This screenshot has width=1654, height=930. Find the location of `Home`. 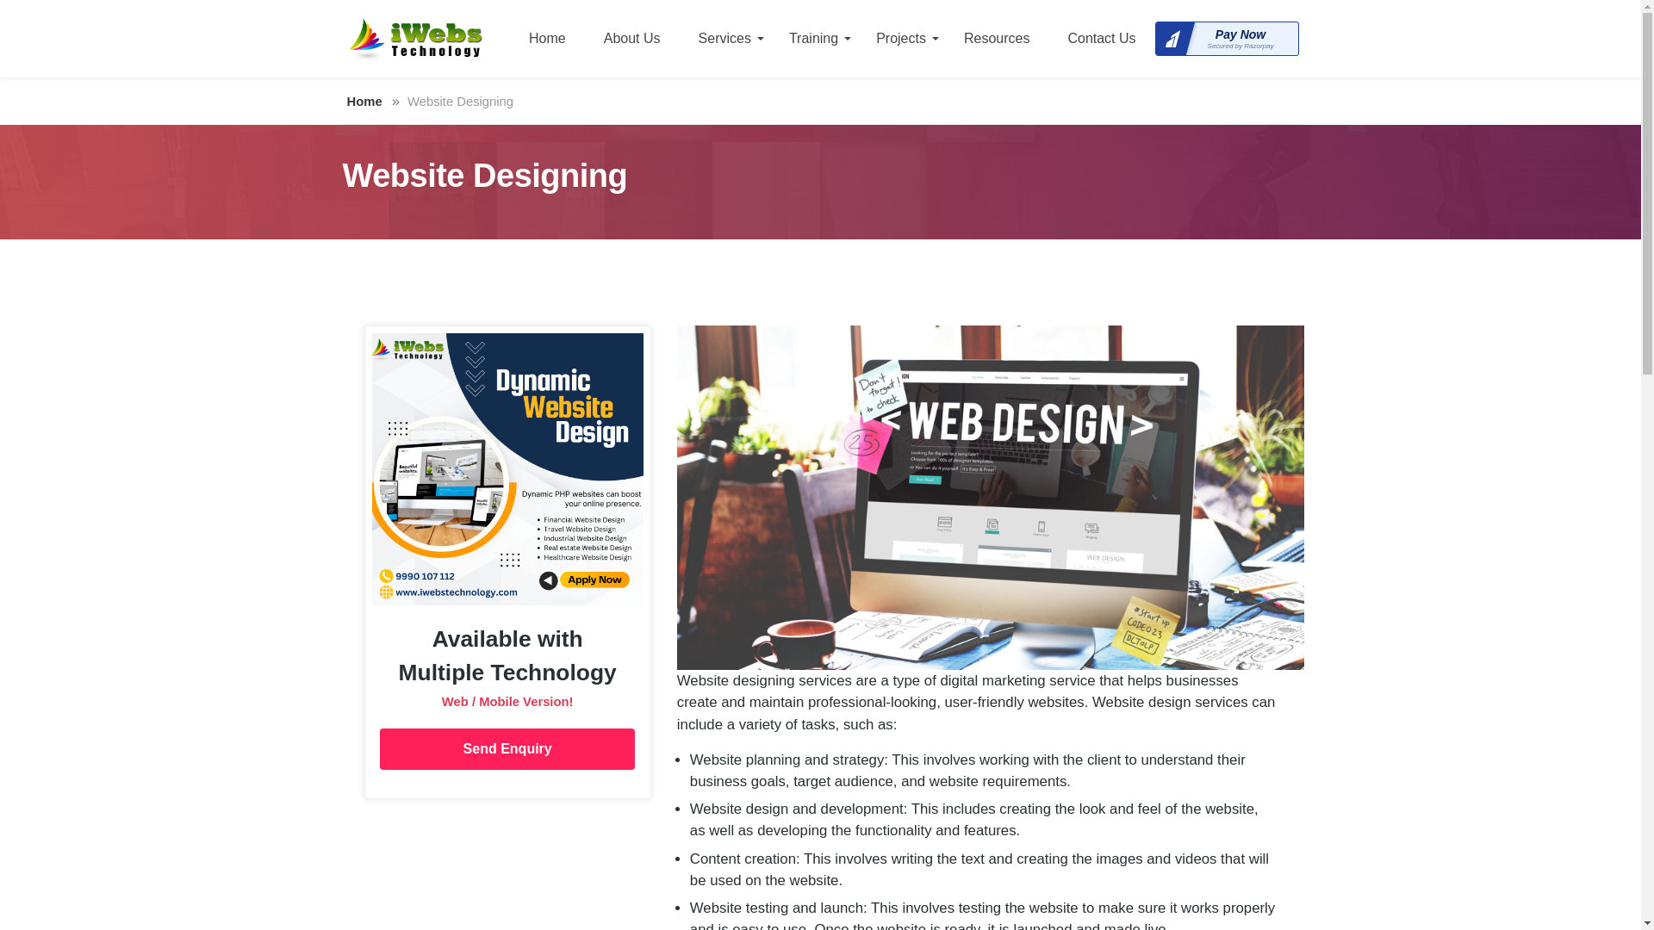

Home is located at coordinates (548, 38).